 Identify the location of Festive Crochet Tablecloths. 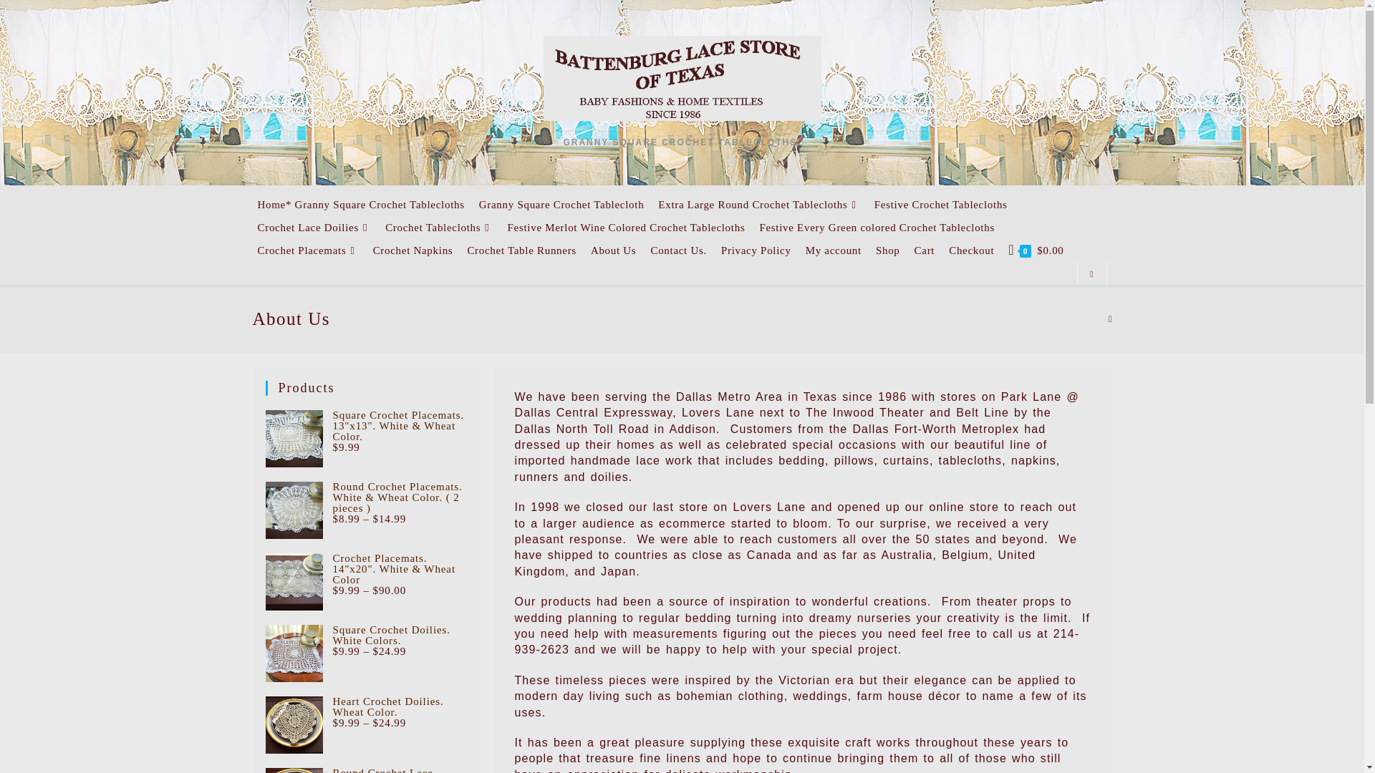
(941, 205).